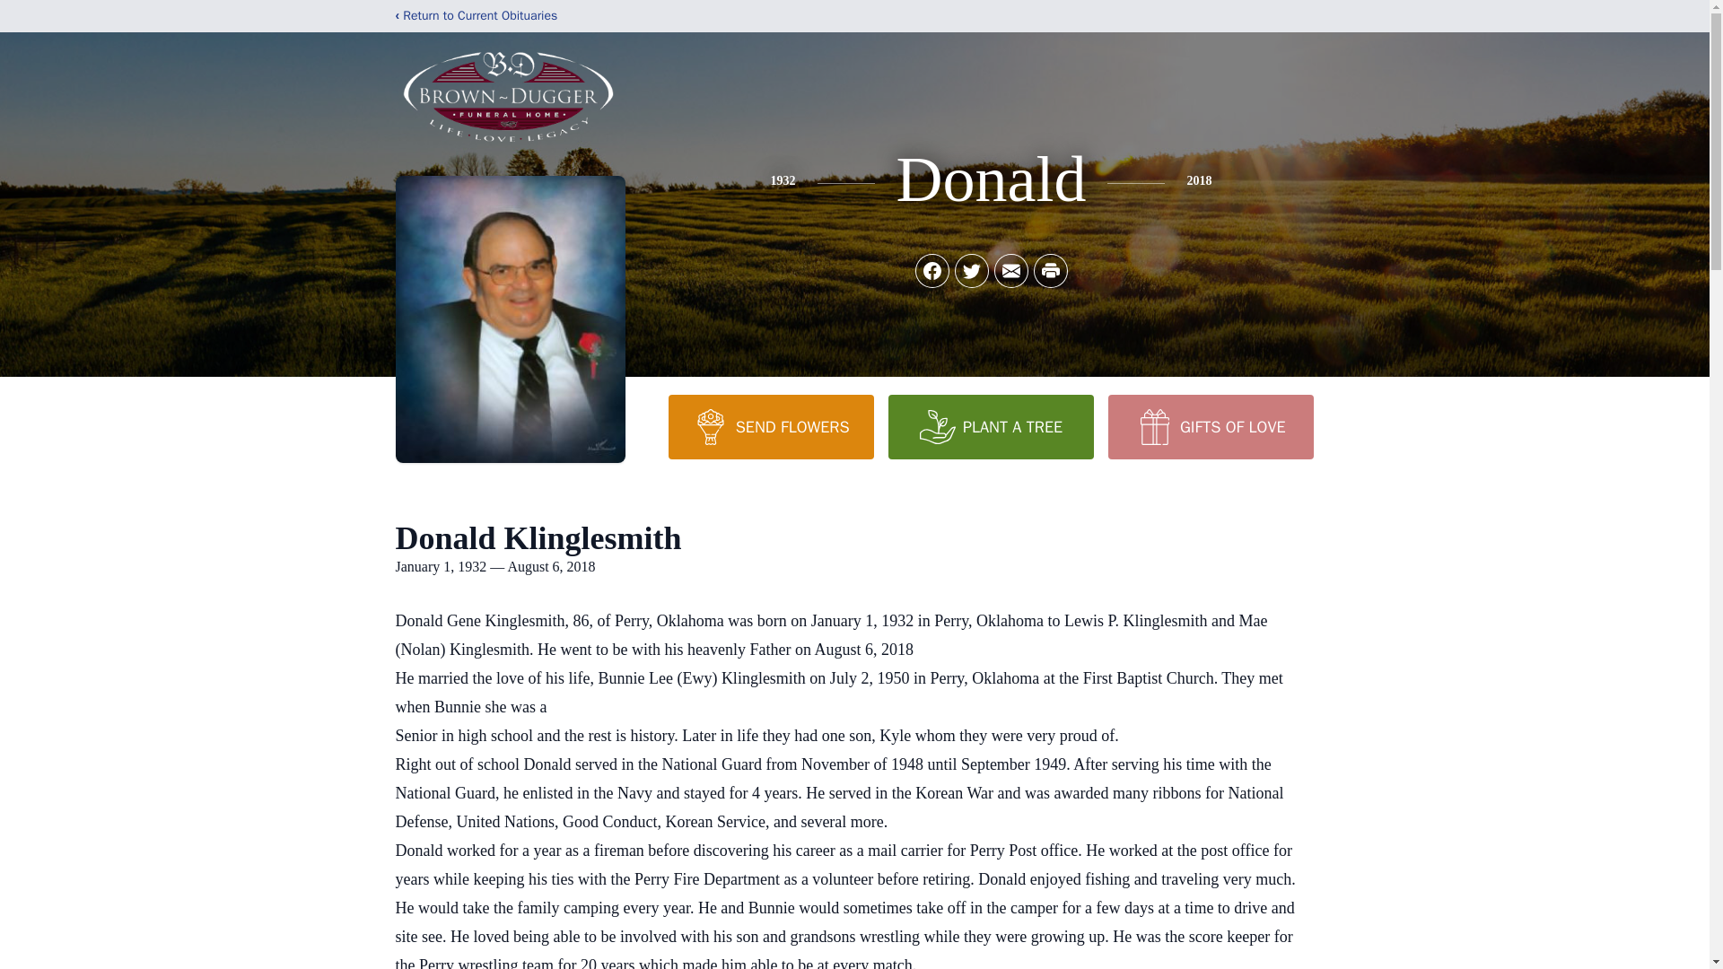  What do you see at coordinates (991, 426) in the screenshot?
I see `PLANT A TREE` at bounding box center [991, 426].